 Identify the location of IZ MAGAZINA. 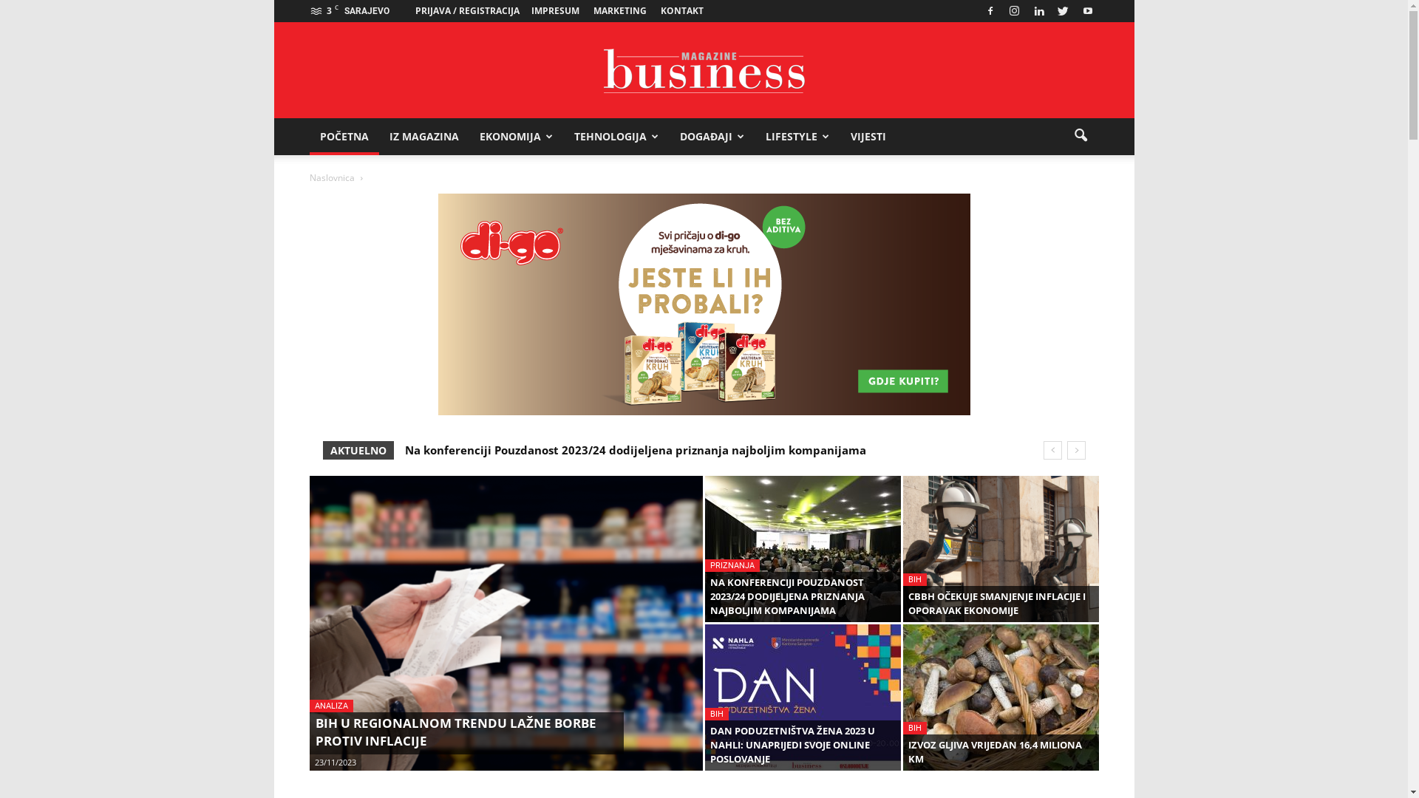
(423, 137).